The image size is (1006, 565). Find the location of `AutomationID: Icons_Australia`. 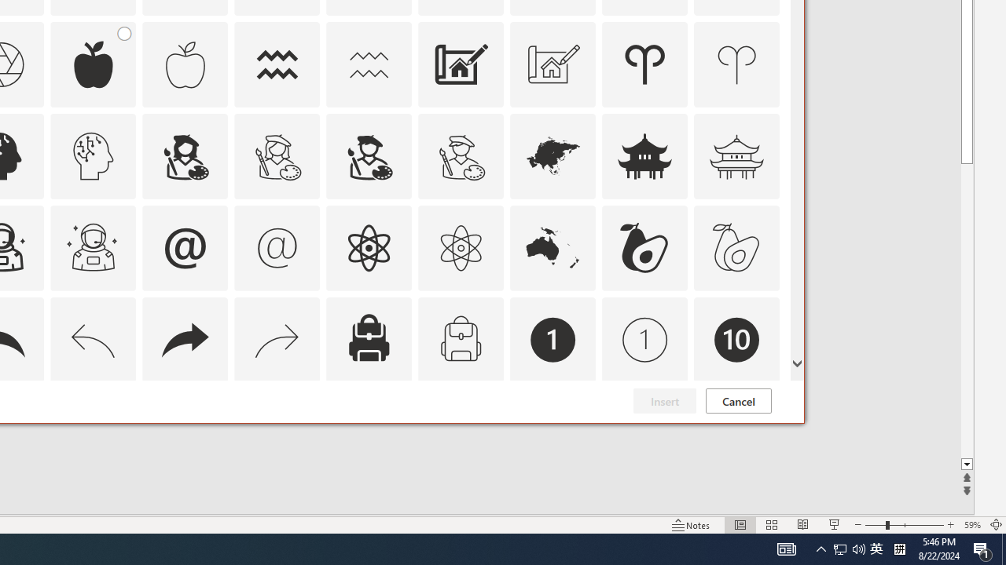

AutomationID: Icons_Australia is located at coordinates (553, 248).